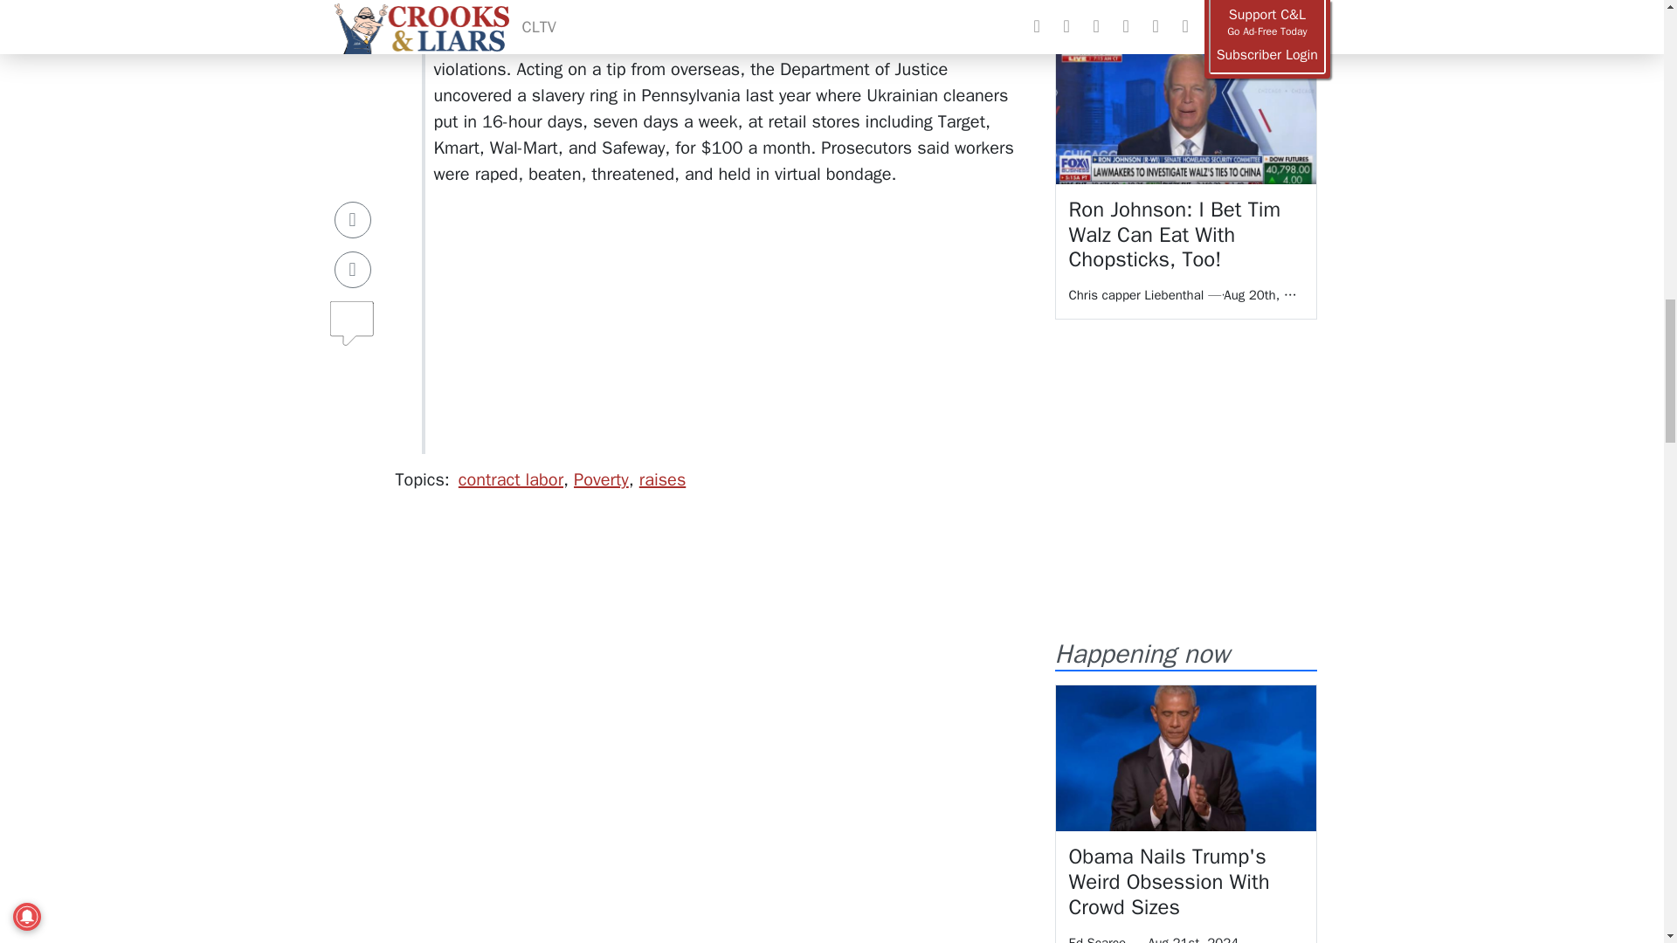 This screenshot has height=943, width=1677. Describe the element at coordinates (662, 478) in the screenshot. I see `raises` at that location.